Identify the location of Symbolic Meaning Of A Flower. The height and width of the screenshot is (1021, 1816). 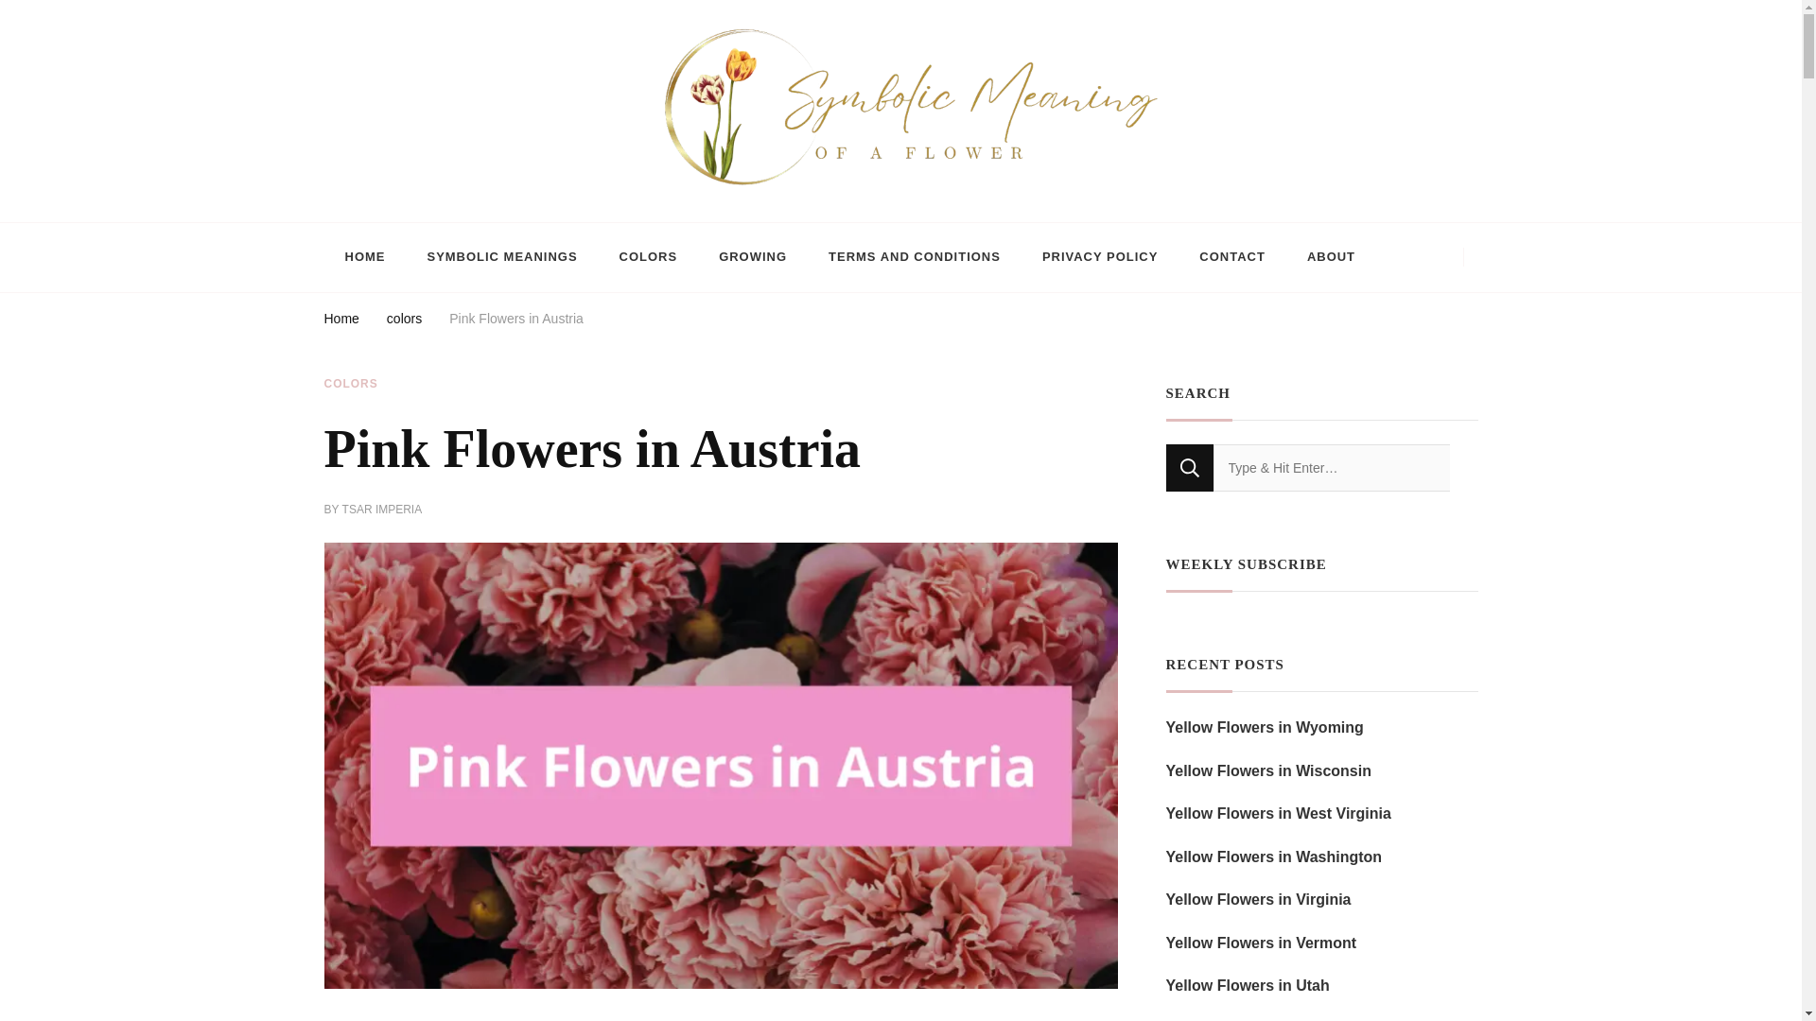
(513, 212).